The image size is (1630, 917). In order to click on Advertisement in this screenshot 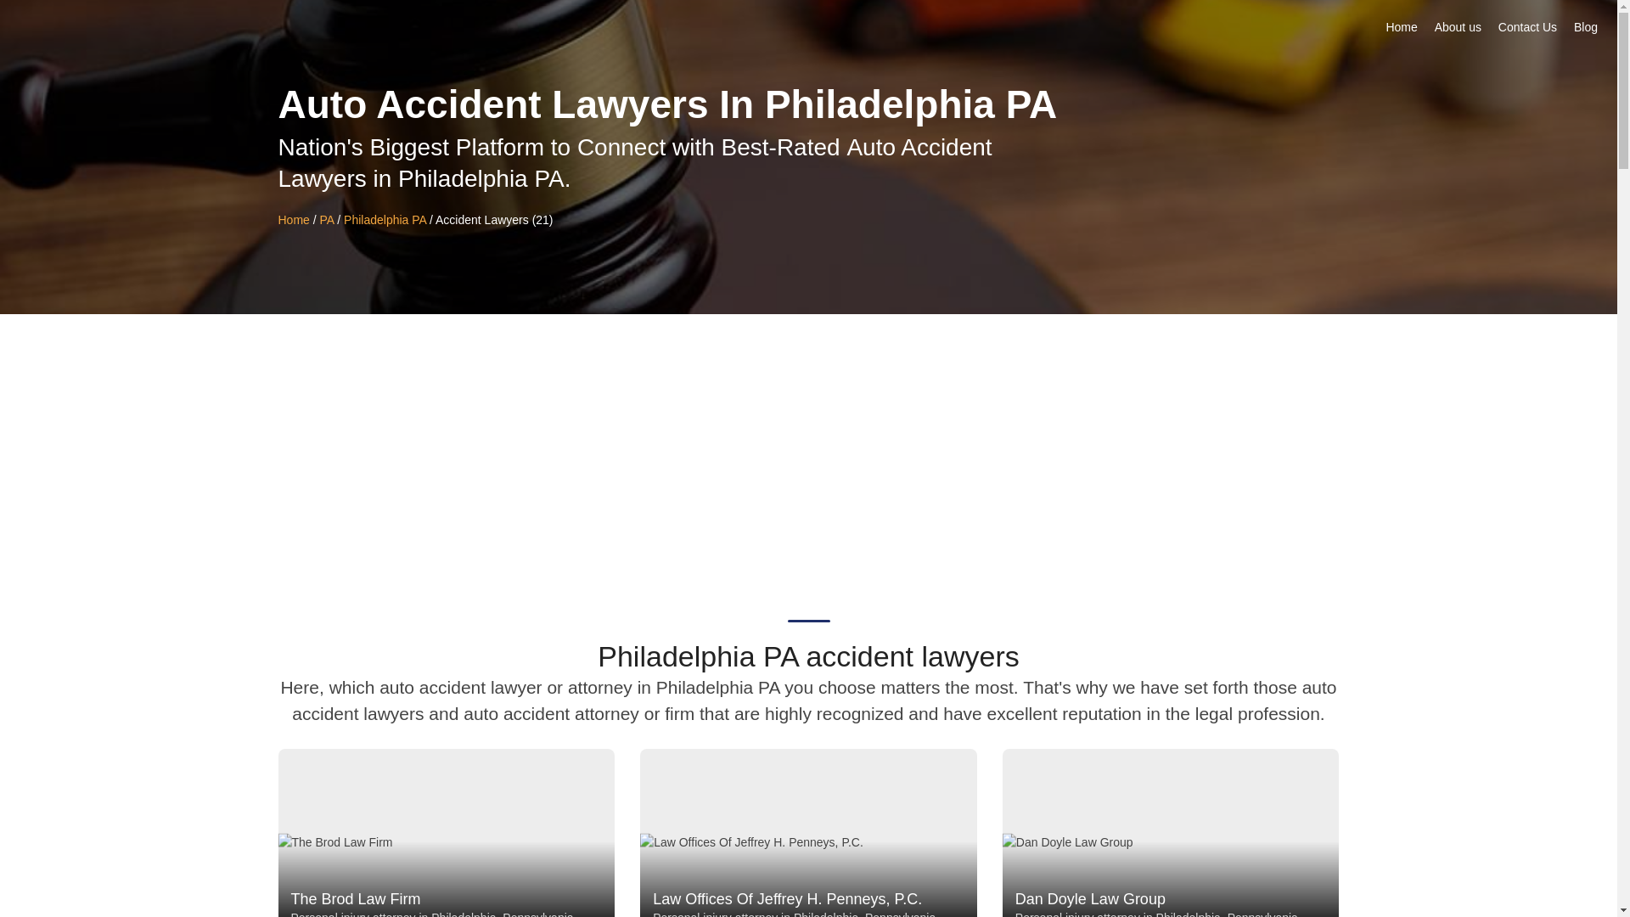, I will do `click(808, 442)`.